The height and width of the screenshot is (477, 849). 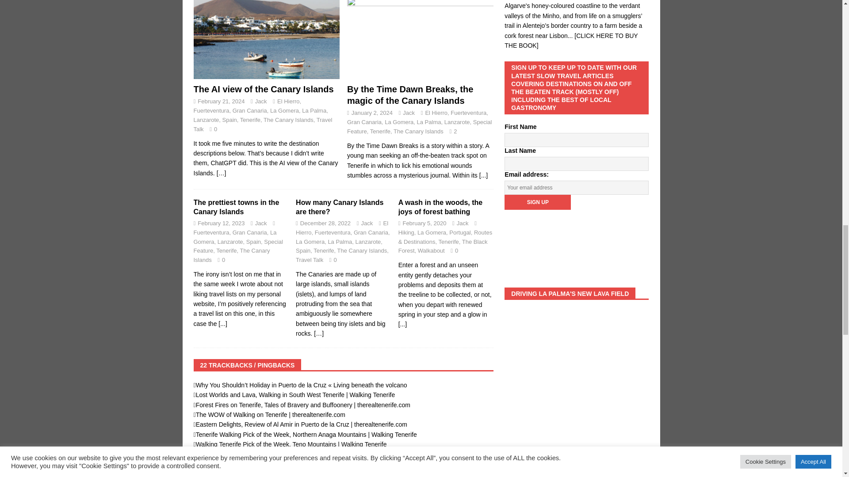 I want to click on The AI view of the Canary Islands, so click(x=267, y=40).